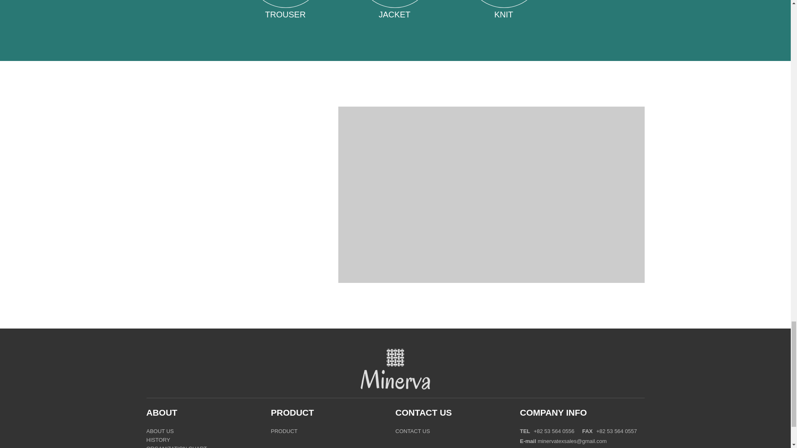  I want to click on HISTORY, so click(158, 440).